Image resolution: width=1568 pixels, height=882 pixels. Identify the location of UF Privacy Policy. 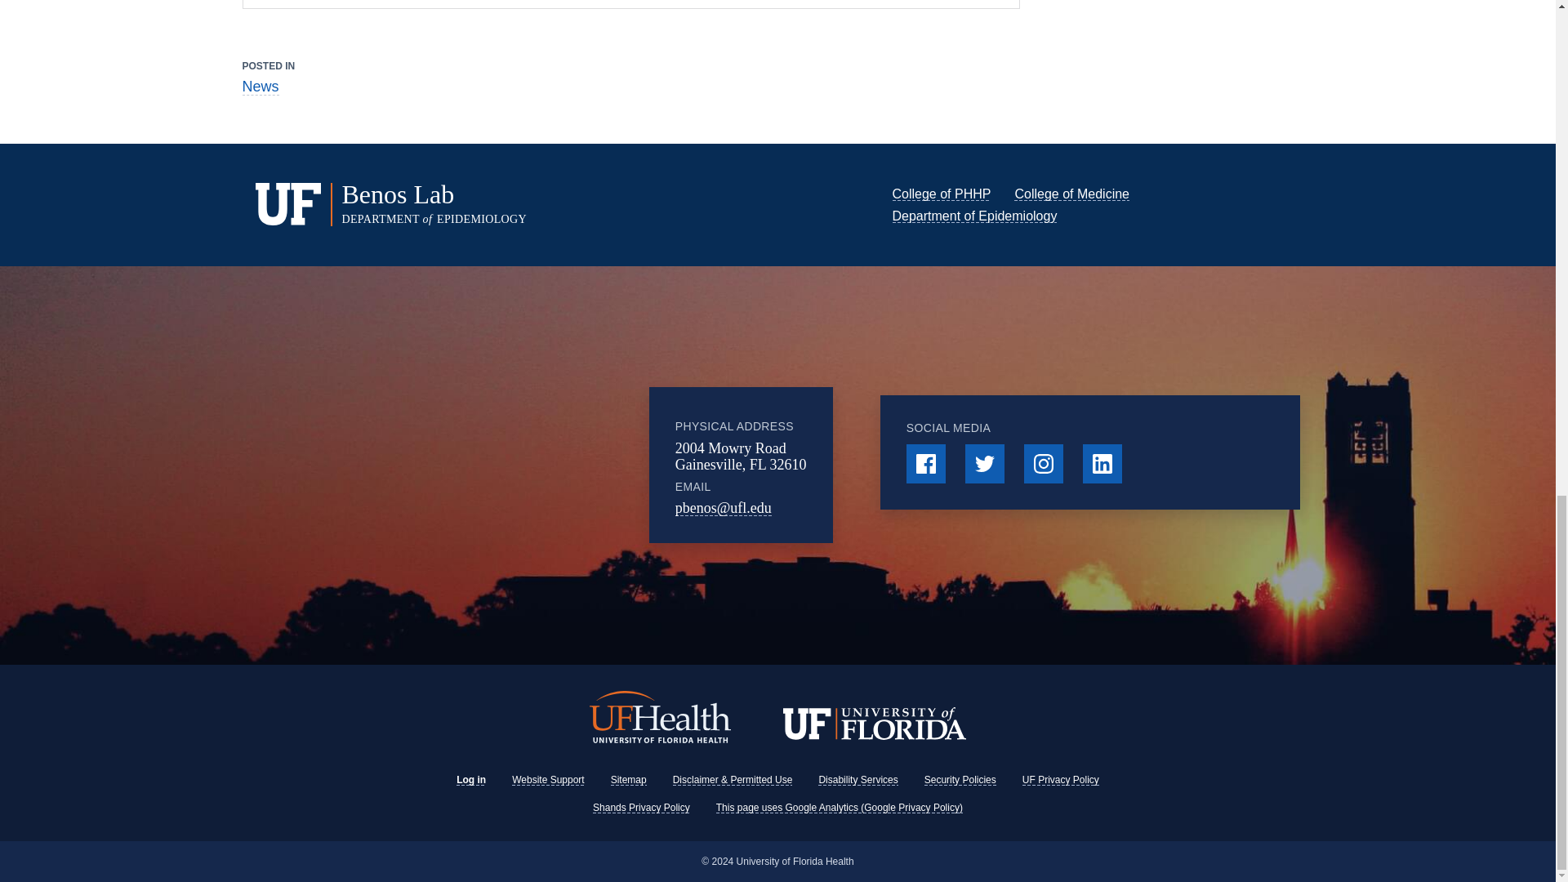
(1060, 780).